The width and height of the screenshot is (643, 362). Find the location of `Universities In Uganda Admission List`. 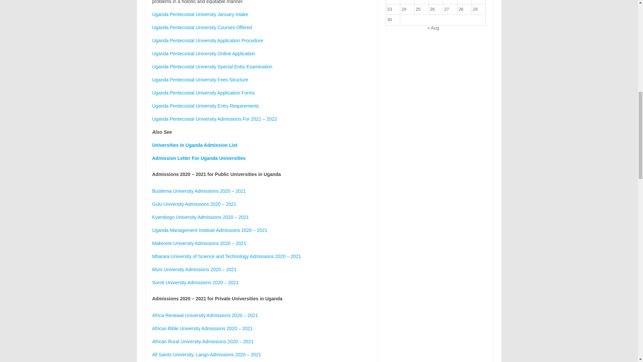

Universities In Uganda Admission List is located at coordinates (194, 145).